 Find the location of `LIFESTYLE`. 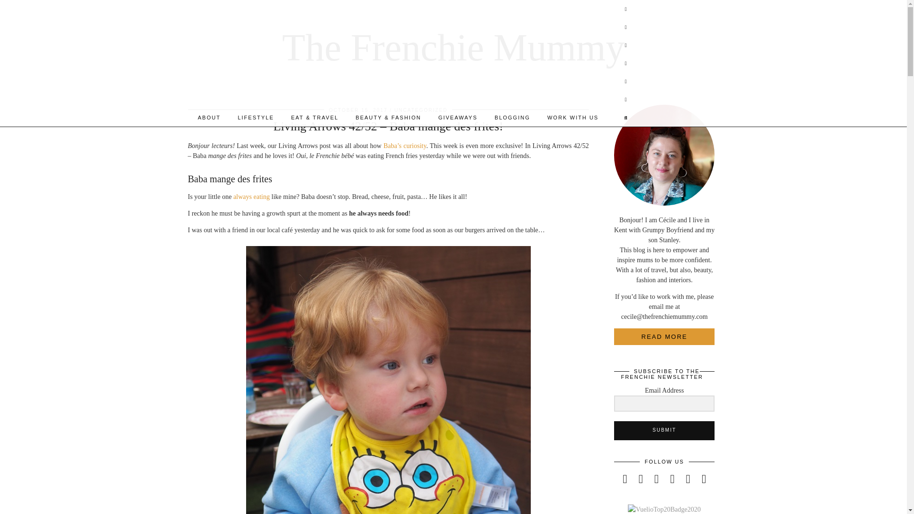

LIFESTYLE is located at coordinates (256, 117).